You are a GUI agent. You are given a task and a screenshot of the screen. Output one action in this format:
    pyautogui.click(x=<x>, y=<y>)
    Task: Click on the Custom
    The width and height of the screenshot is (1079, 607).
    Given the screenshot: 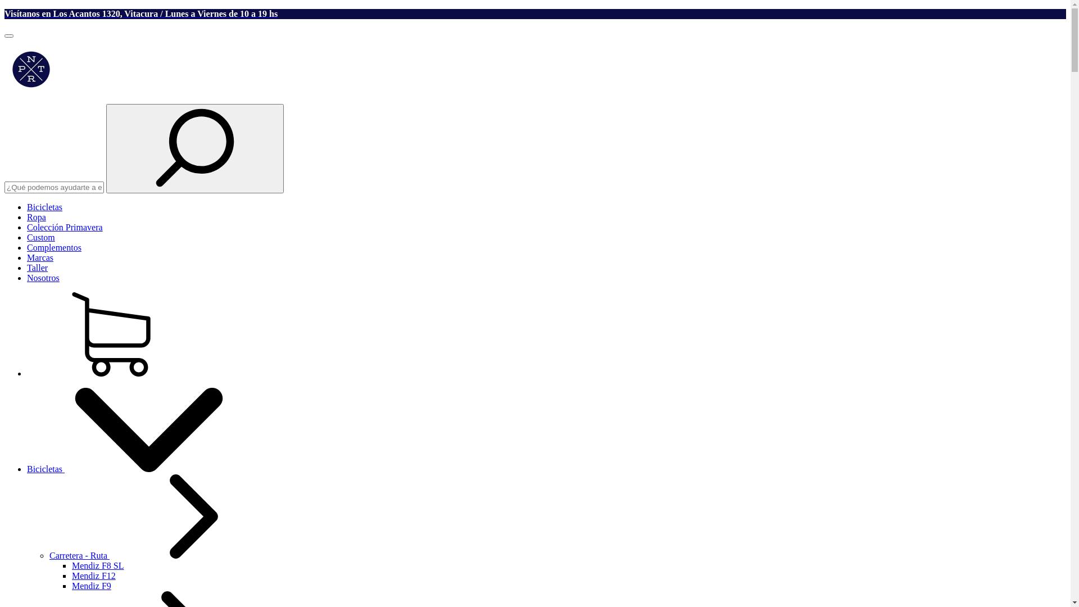 What is the action you would take?
    pyautogui.click(x=41, y=237)
    